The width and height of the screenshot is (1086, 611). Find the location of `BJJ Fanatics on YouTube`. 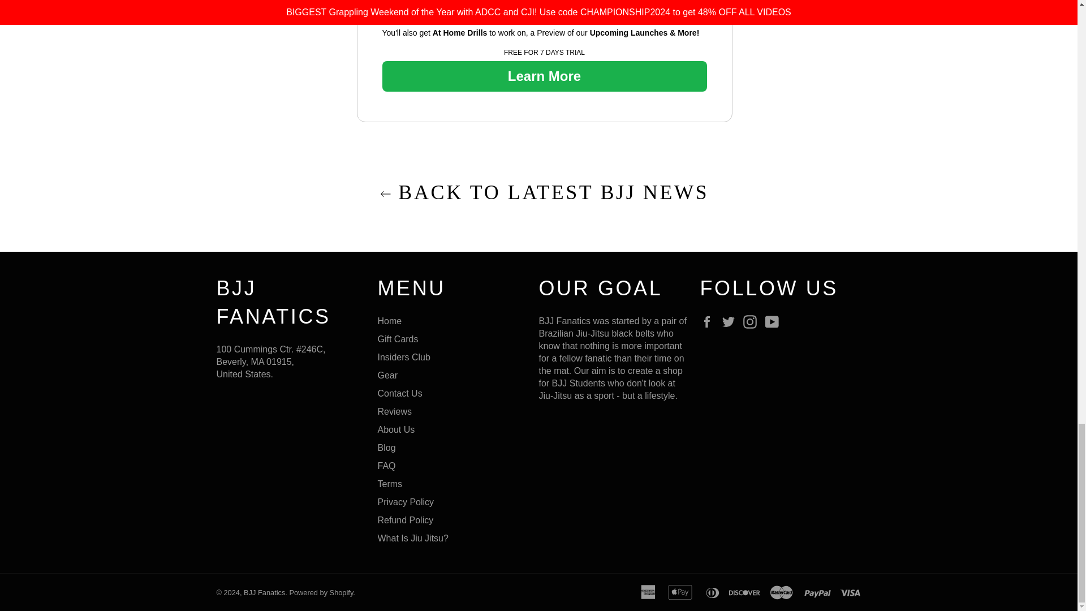

BJJ Fanatics on YouTube is located at coordinates (775, 322).